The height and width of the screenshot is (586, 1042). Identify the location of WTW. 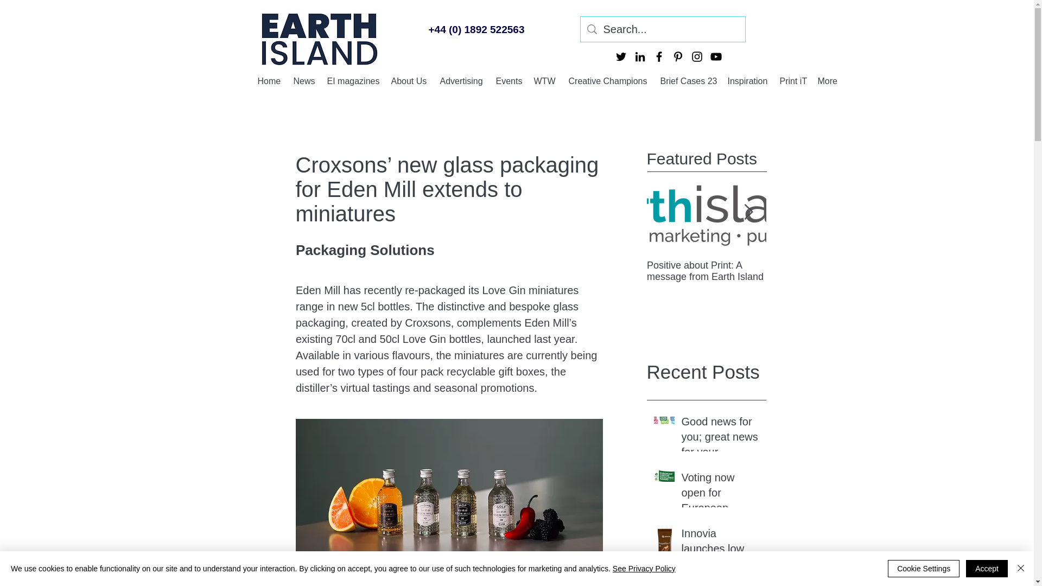
(546, 80).